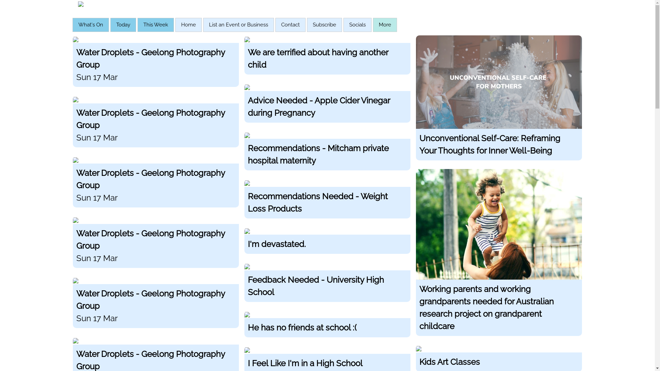 Image resolution: width=660 pixels, height=371 pixels. What do you see at coordinates (357, 25) in the screenshot?
I see `Socials` at bounding box center [357, 25].